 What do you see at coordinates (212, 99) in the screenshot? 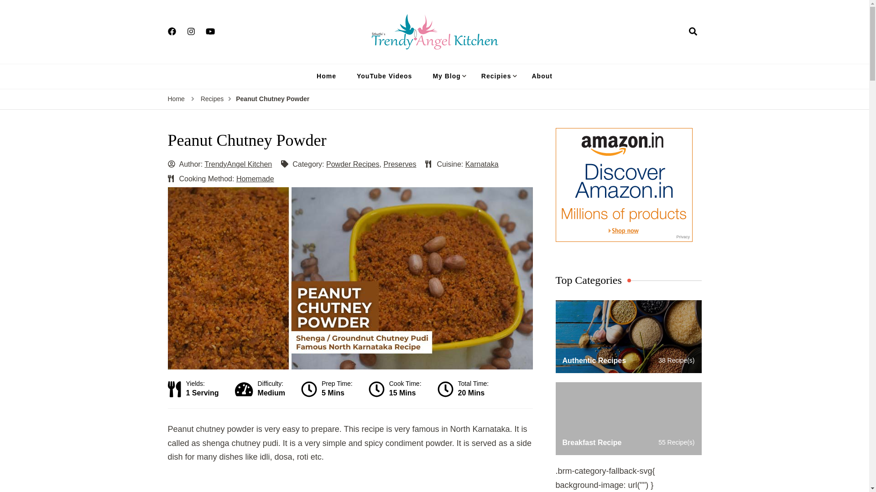
I see `Recipes` at bounding box center [212, 99].